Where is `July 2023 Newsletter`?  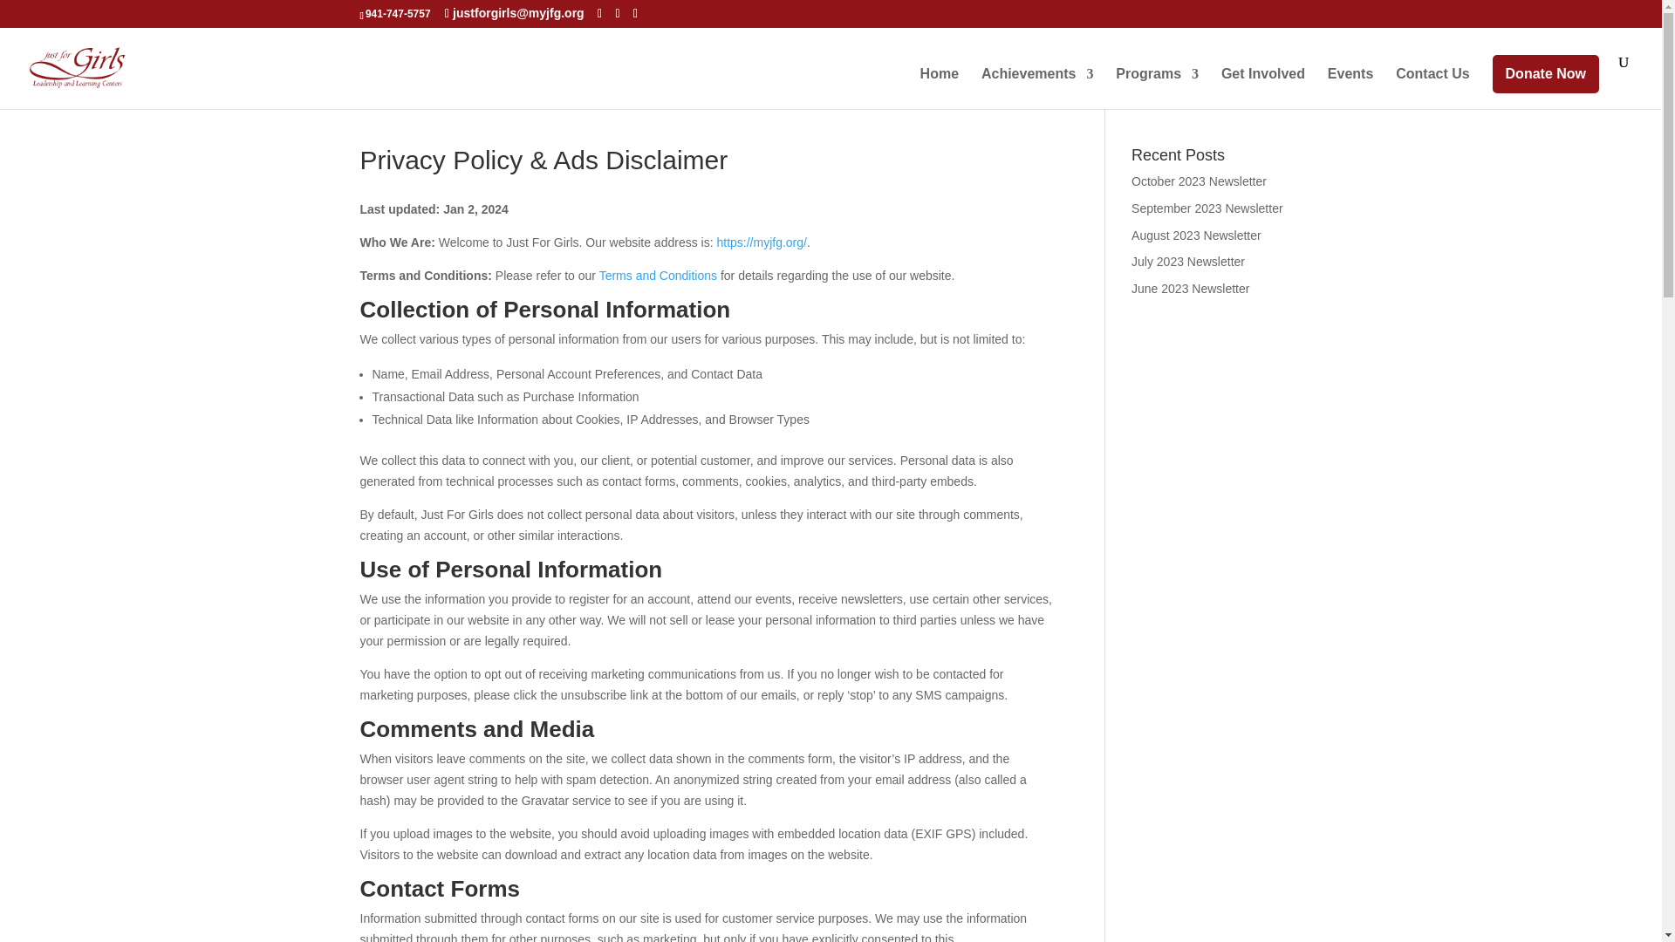 July 2023 Newsletter is located at coordinates (1188, 261).